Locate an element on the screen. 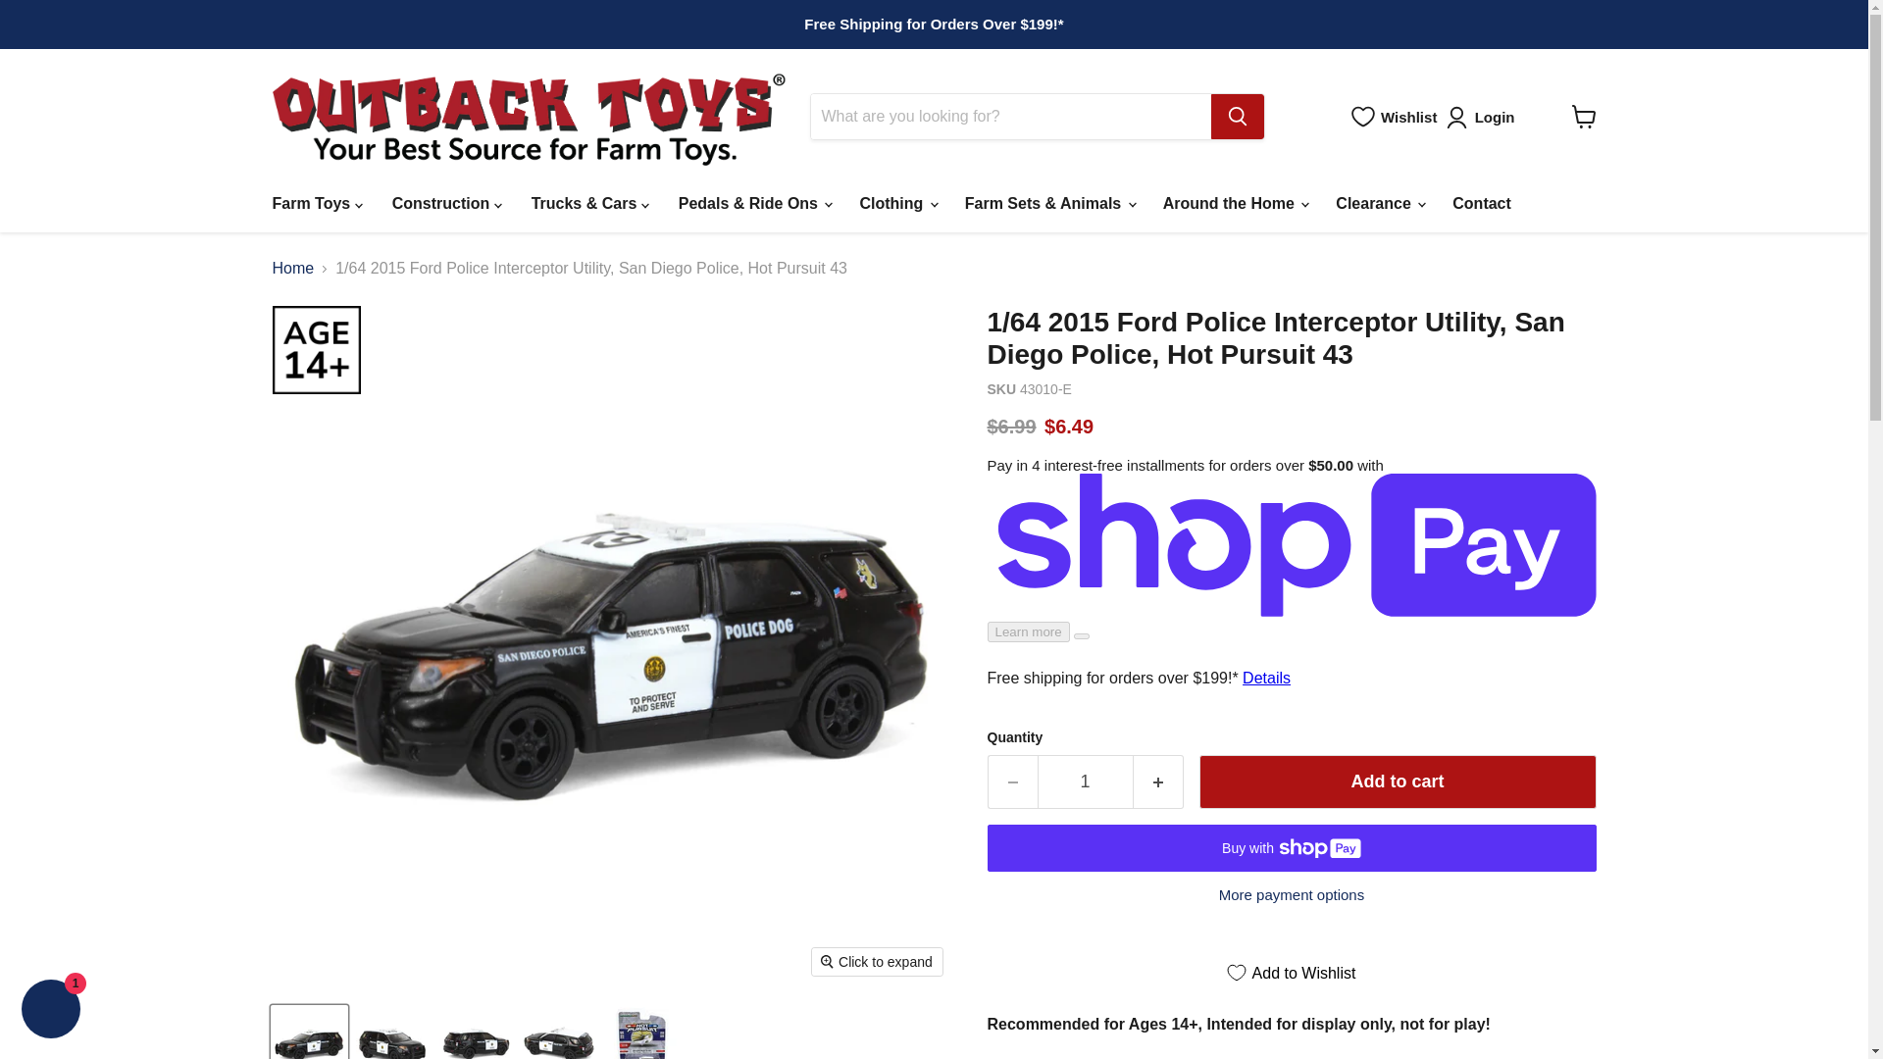 The width and height of the screenshot is (1883, 1059). Shopify online store chat is located at coordinates (51, 1011).